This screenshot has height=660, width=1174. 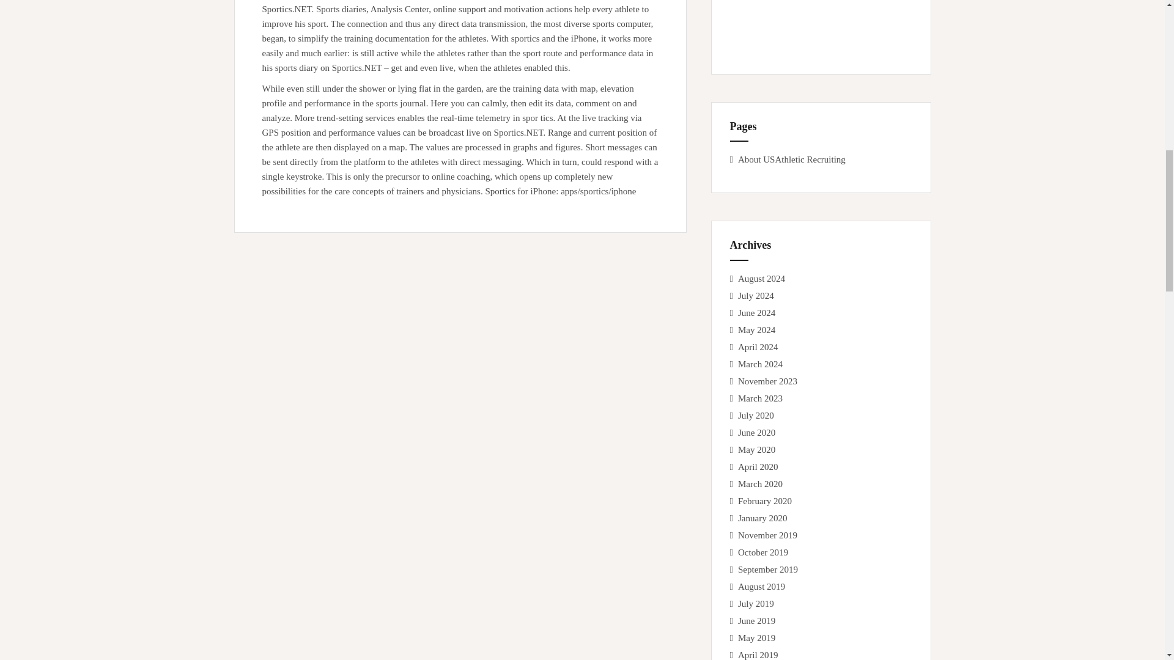 I want to click on March 2024, so click(x=761, y=364).